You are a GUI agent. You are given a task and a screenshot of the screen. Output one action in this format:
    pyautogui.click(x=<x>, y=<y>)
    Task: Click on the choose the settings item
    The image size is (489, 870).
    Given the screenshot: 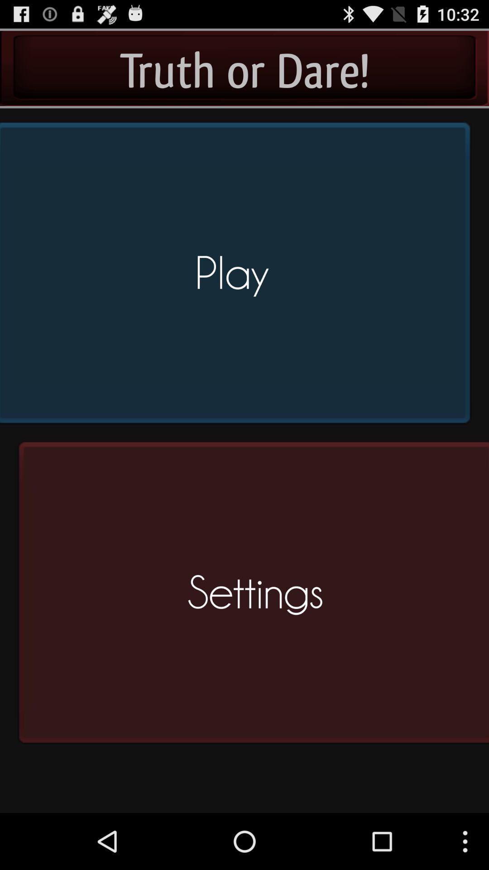 What is the action you would take?
    pyautogui.click(x=250, y=596)
    